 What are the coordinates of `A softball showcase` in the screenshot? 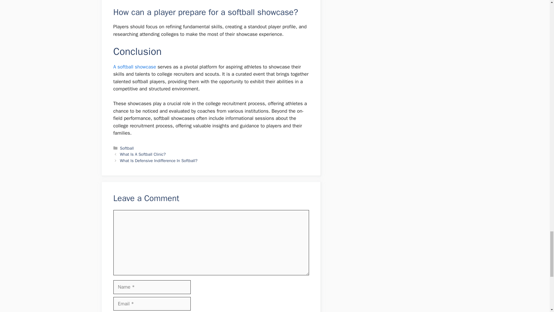 It's located at (135, 67).